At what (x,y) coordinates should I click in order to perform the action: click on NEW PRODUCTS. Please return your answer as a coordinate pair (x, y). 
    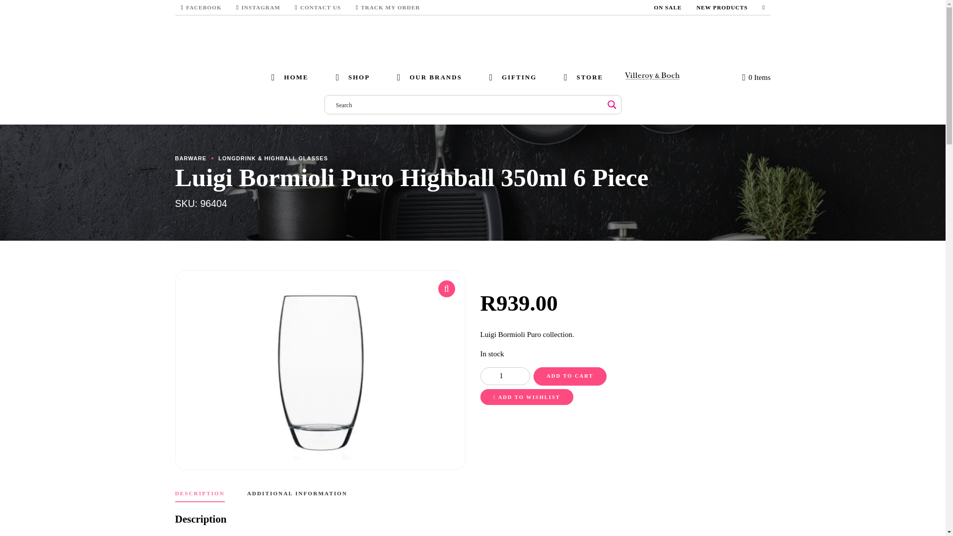
    Looking at the image, I should click on (720, 7).